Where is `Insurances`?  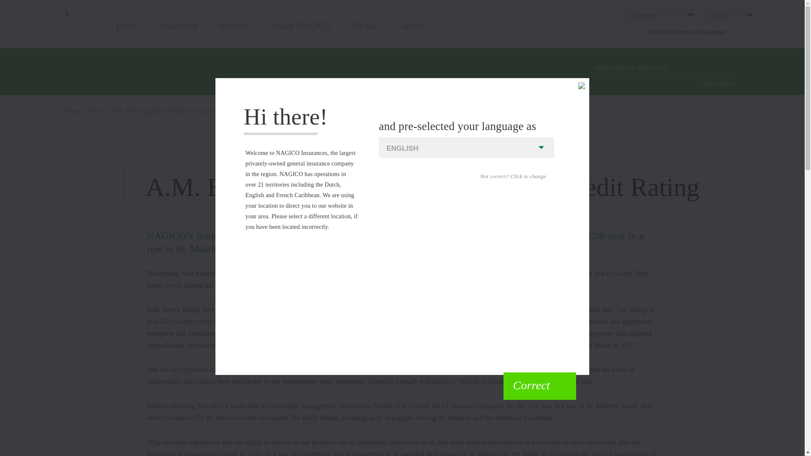 Insurances is located at coordinates (178, 32).